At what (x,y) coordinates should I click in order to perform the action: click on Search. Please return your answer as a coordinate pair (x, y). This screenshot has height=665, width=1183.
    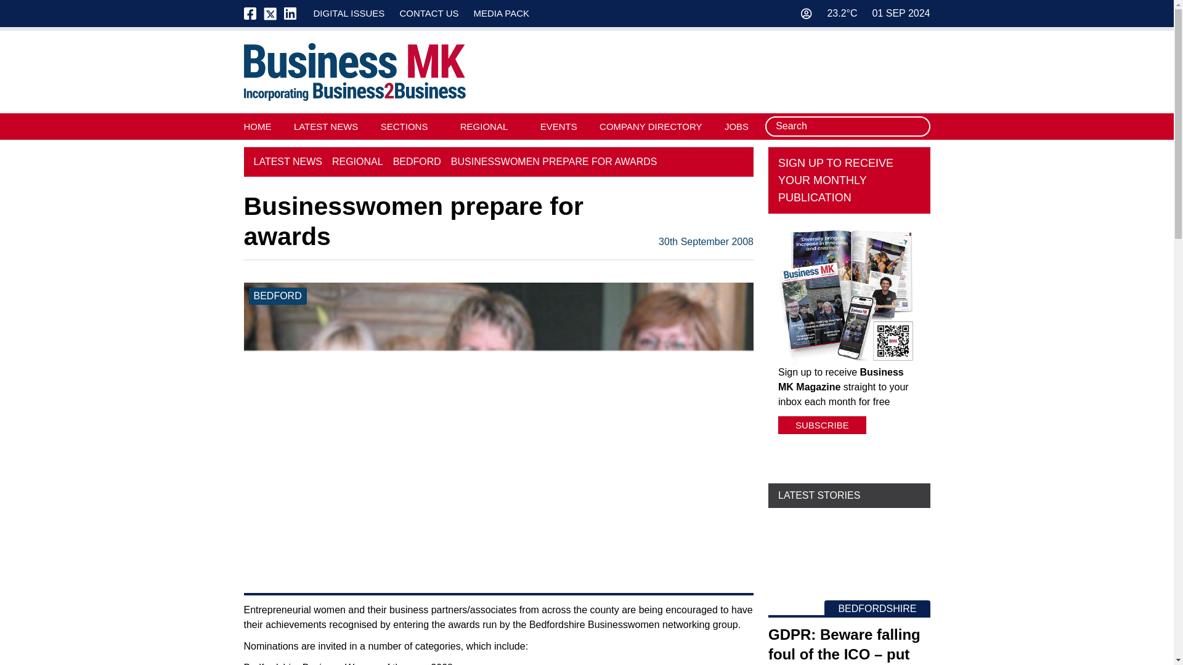
    Looking at the image, I should click on (917, 127).